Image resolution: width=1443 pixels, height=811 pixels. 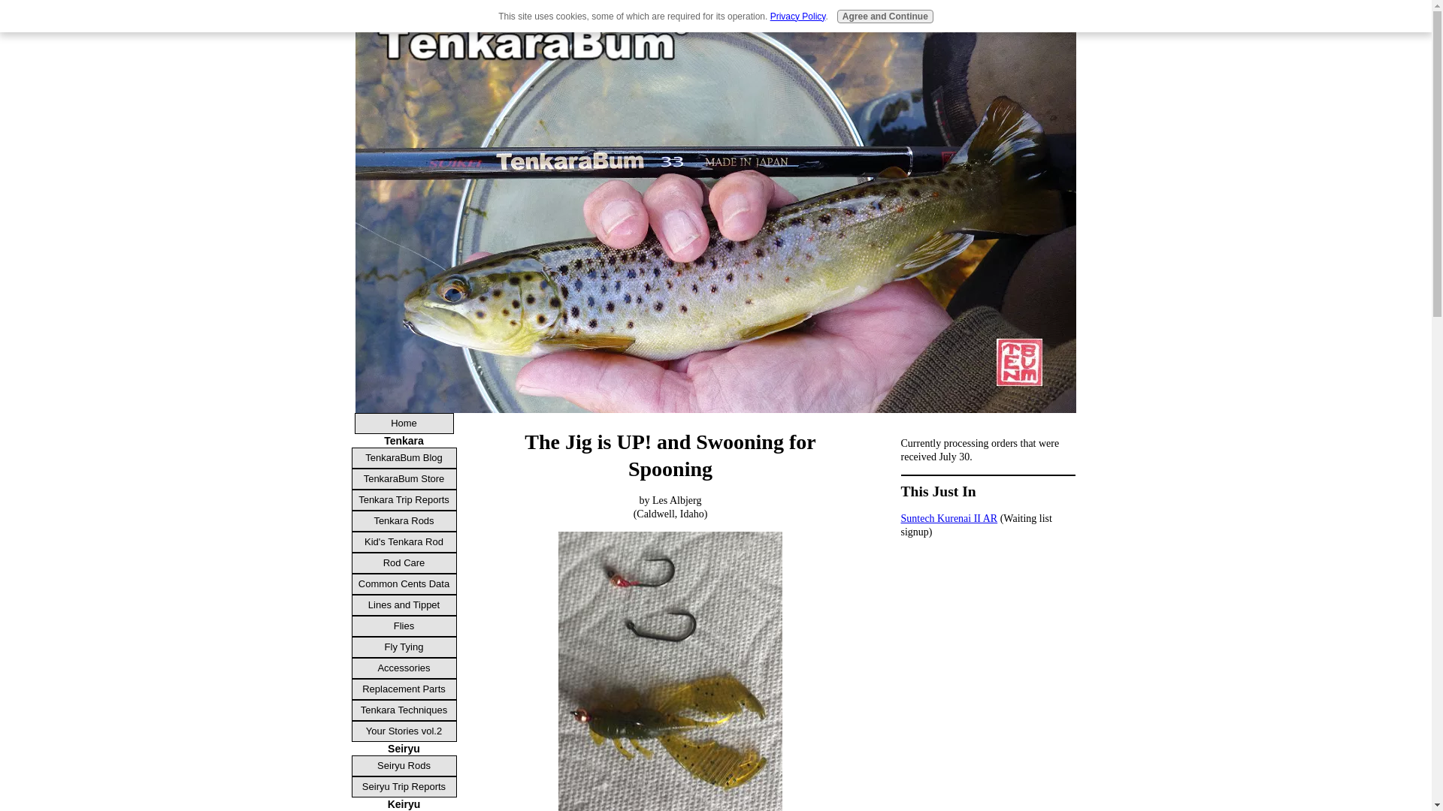 I want to click on Common Cents Data, so click(x=404, y=583).